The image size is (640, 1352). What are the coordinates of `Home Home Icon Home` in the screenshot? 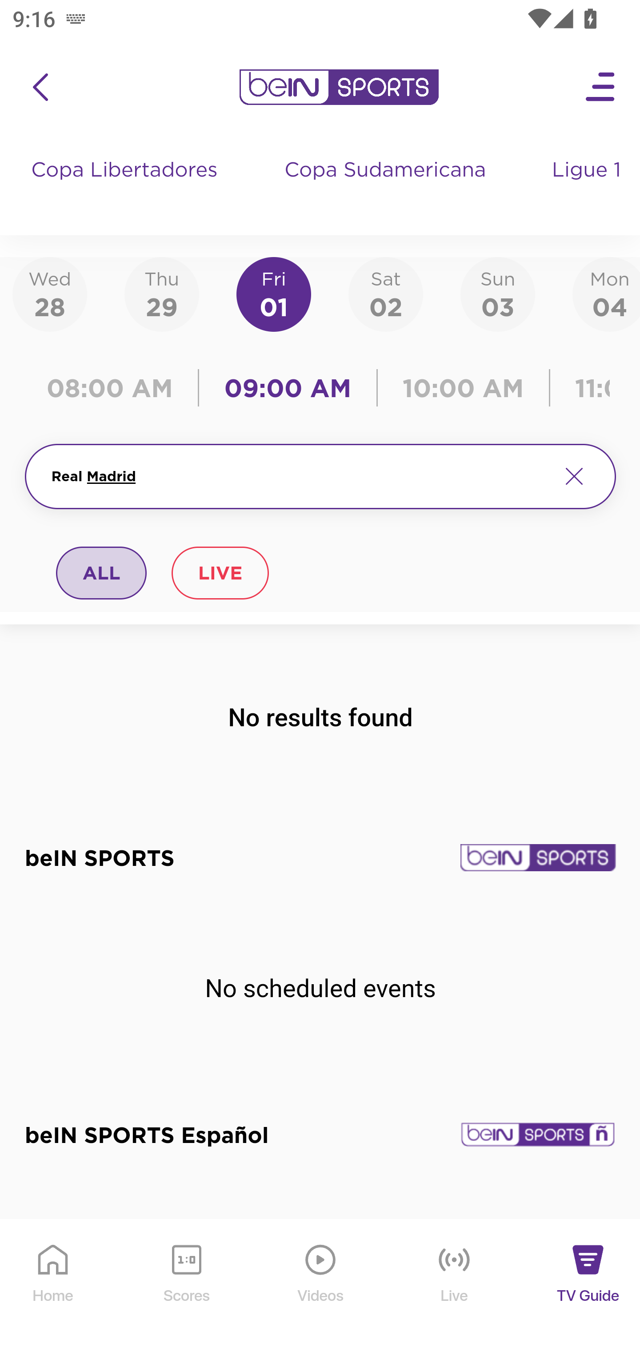 It's located at (53, 1286).